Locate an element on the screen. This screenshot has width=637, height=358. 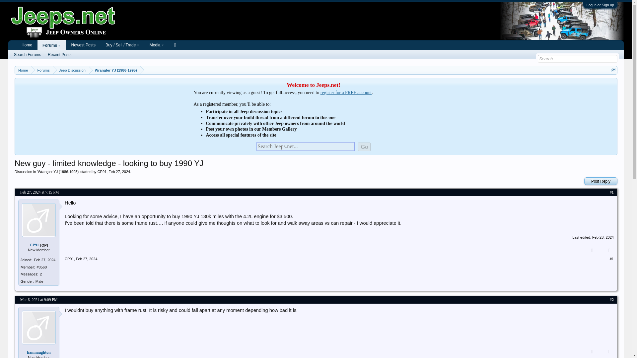
Go is located at coordinates (364, 147).